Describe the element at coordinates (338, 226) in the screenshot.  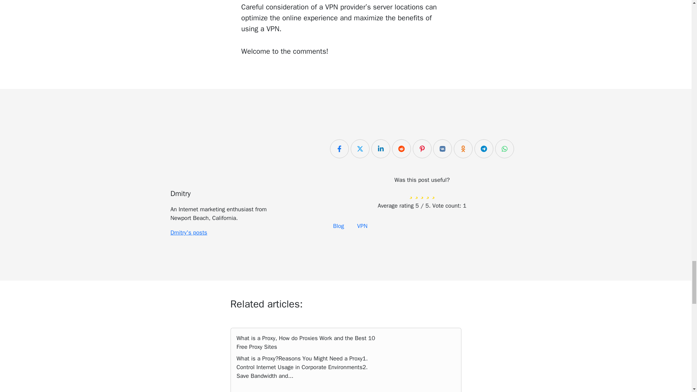
I see `Blog` at that location.